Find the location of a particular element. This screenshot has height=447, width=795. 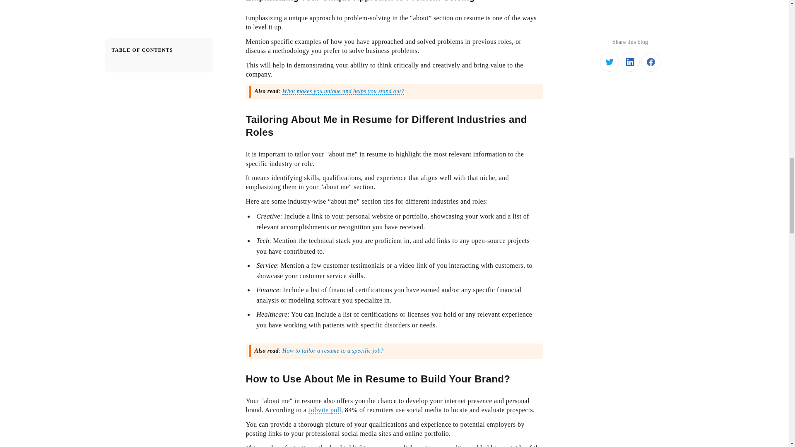

Jobvite poll is located at coordinates (325, 410).